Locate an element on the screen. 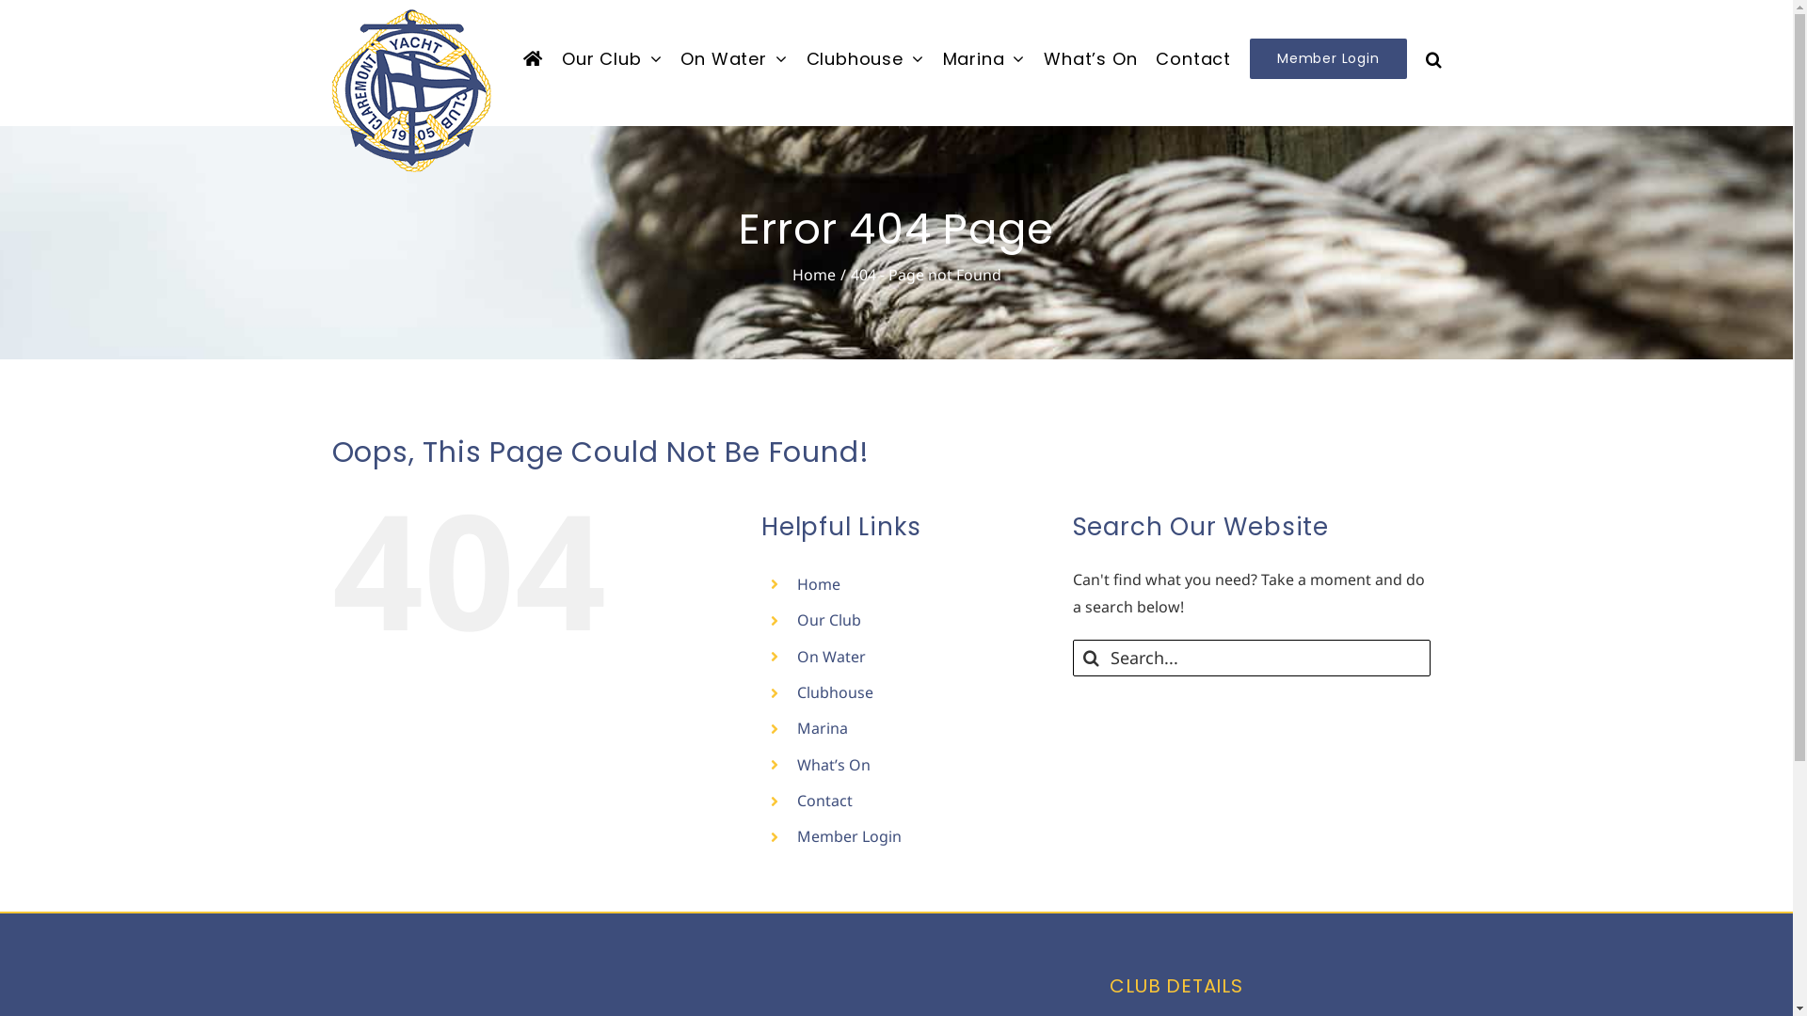 This screenshot has width=1807, height=1016. Home is located at coordinates (819, 584).